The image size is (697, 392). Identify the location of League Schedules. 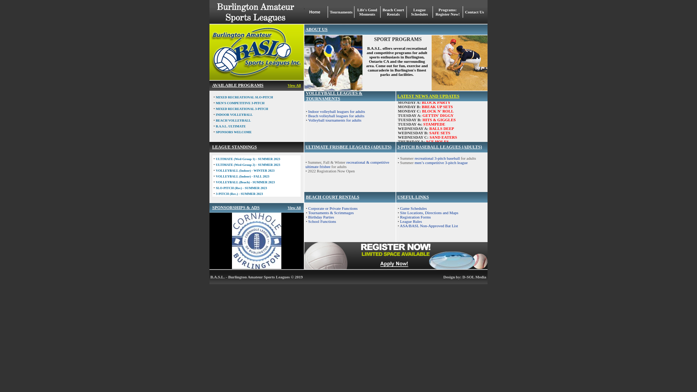
(419, 12).